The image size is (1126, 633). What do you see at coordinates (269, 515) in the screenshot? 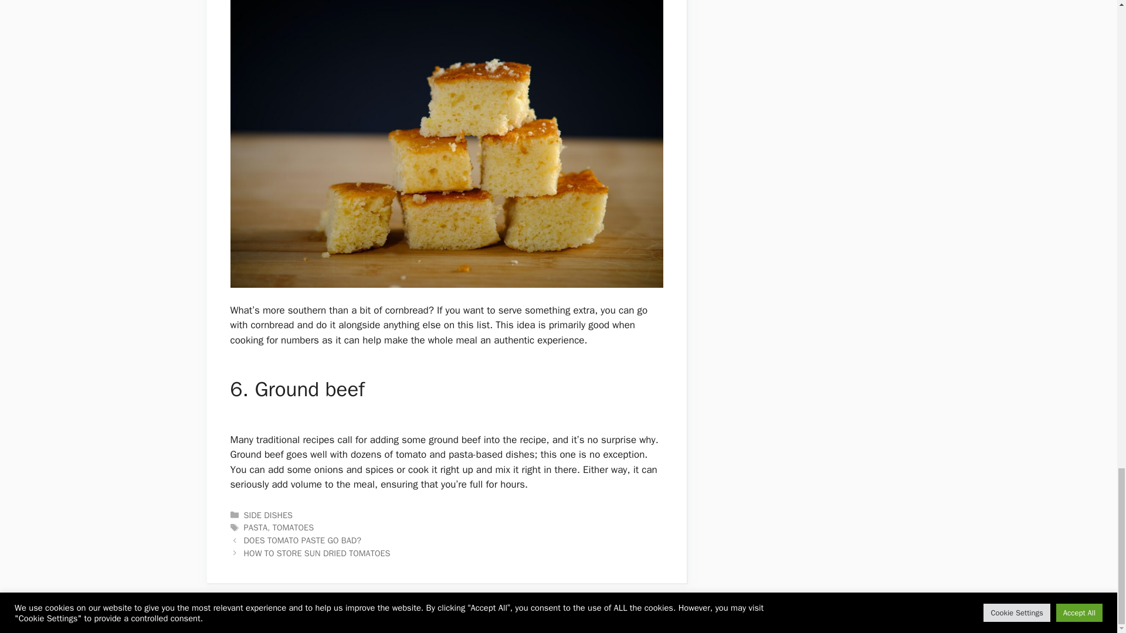
I see `SIDE DISHES` at bounding box center [269, 515].